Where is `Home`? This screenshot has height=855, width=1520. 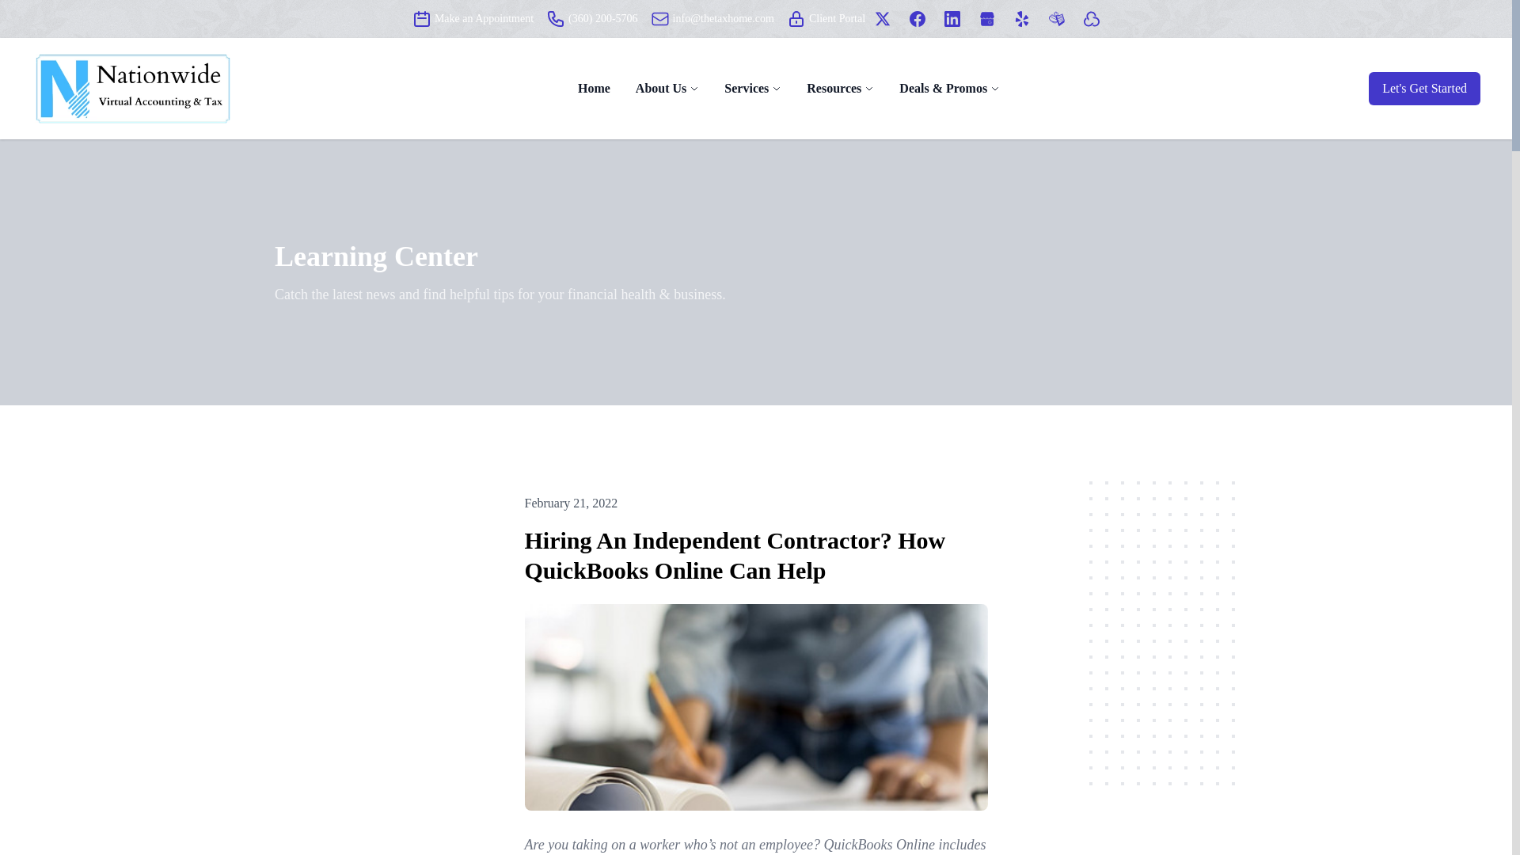 Home is located at coordinates (594, 88).